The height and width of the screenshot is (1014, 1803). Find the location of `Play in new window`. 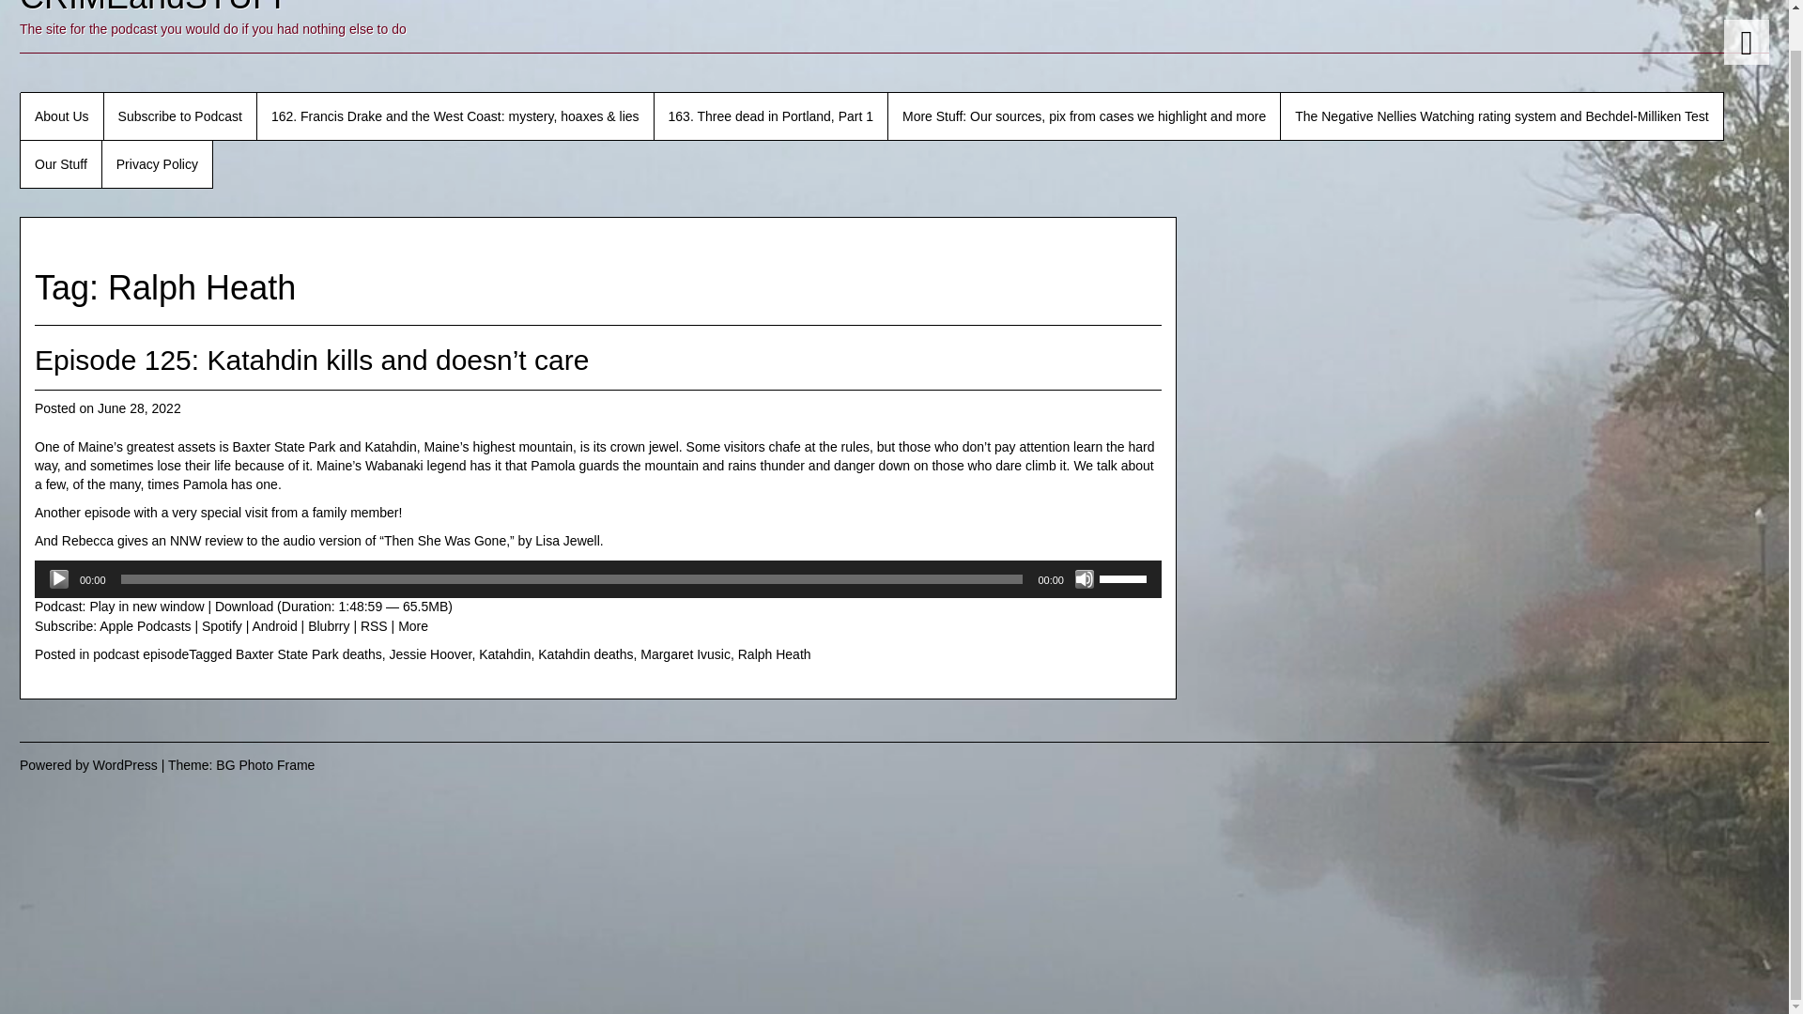

Play in new window is located at coordinates (146, 607).